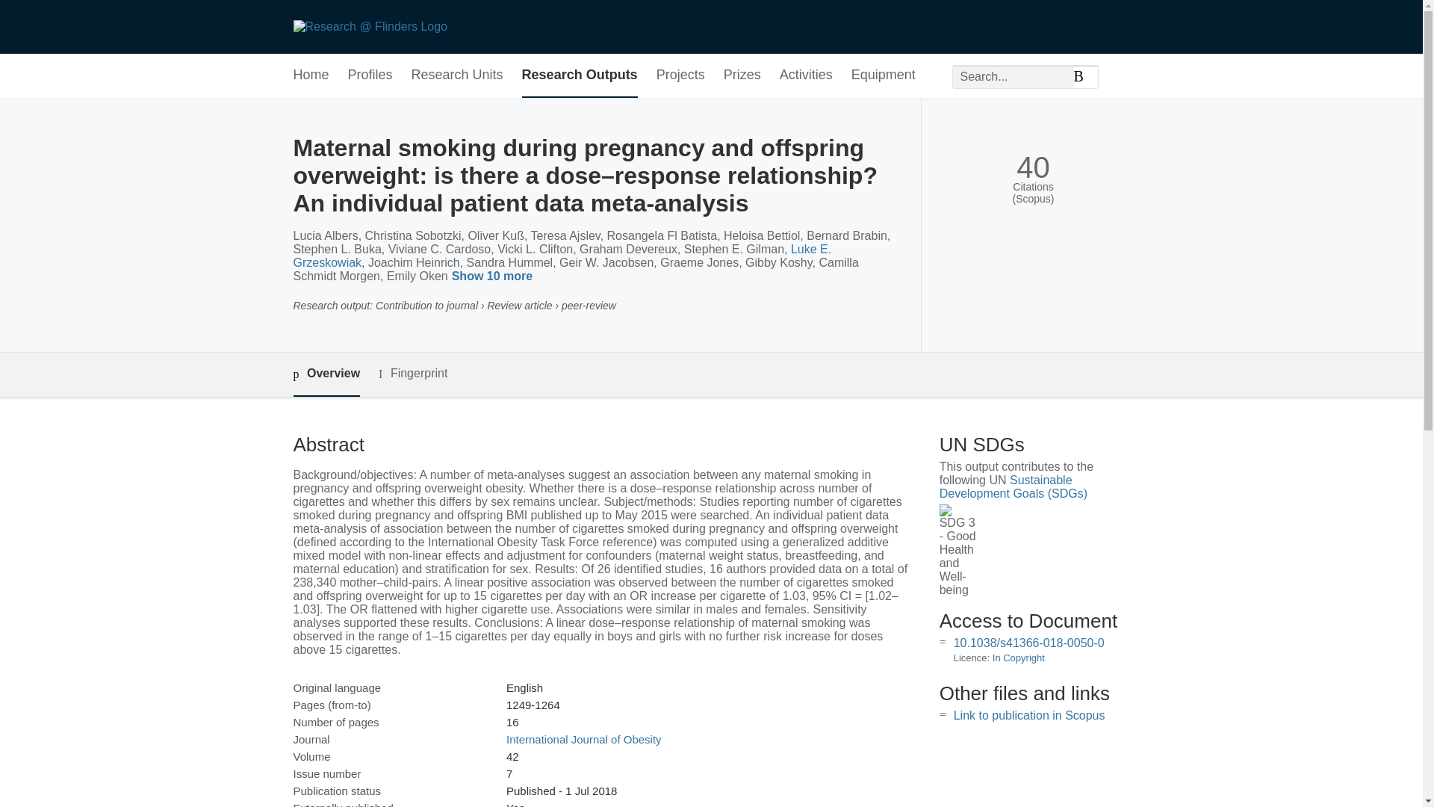 Image resolution: width=1434 pixels, height=807 pixels. What do you see at coordinates (1019, 658) in the screenshot?
I see `In Copyright` at bounding box center [1019, 658].